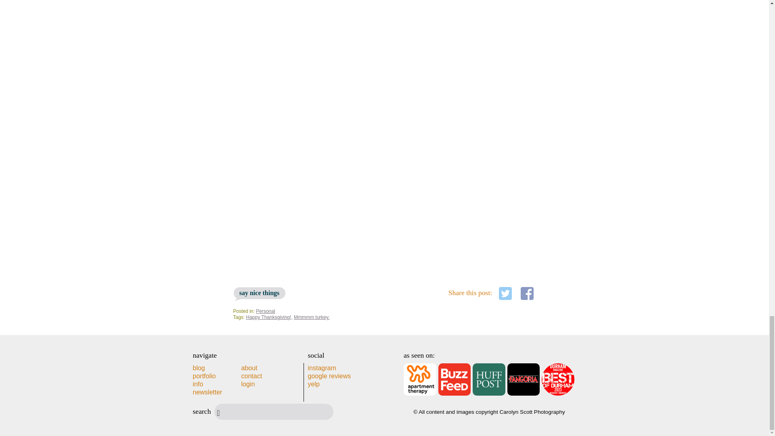 This screenshot has height=436, width=775. What do you see at coordinates (198, 384) in the screenshot?
I see `info` at bounding box center [198, 384].